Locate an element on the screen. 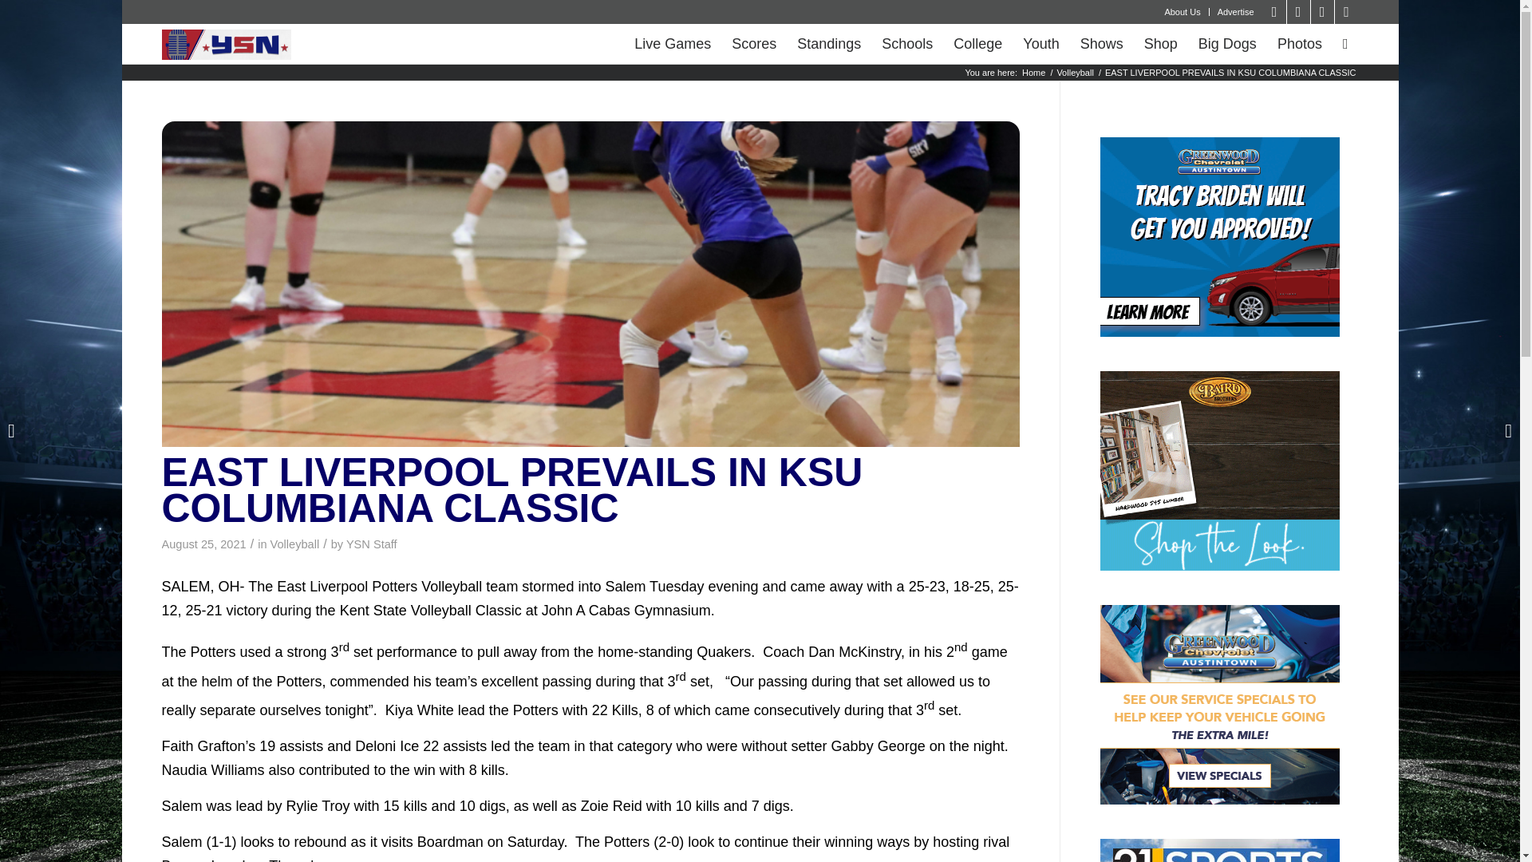  About Us is located at coordinates (1182, 12).